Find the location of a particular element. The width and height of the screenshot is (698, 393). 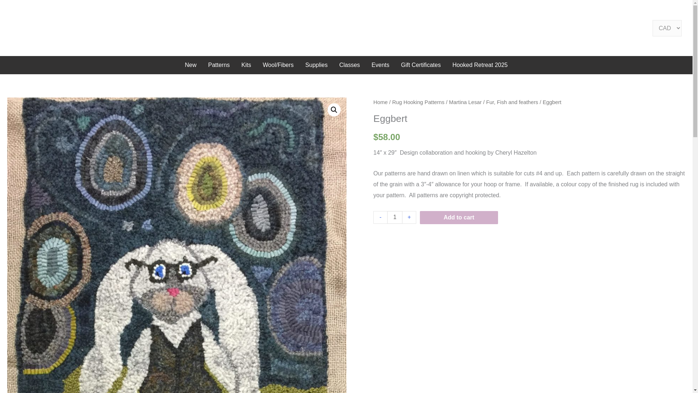

Kits is located at coordinates (246, 65).